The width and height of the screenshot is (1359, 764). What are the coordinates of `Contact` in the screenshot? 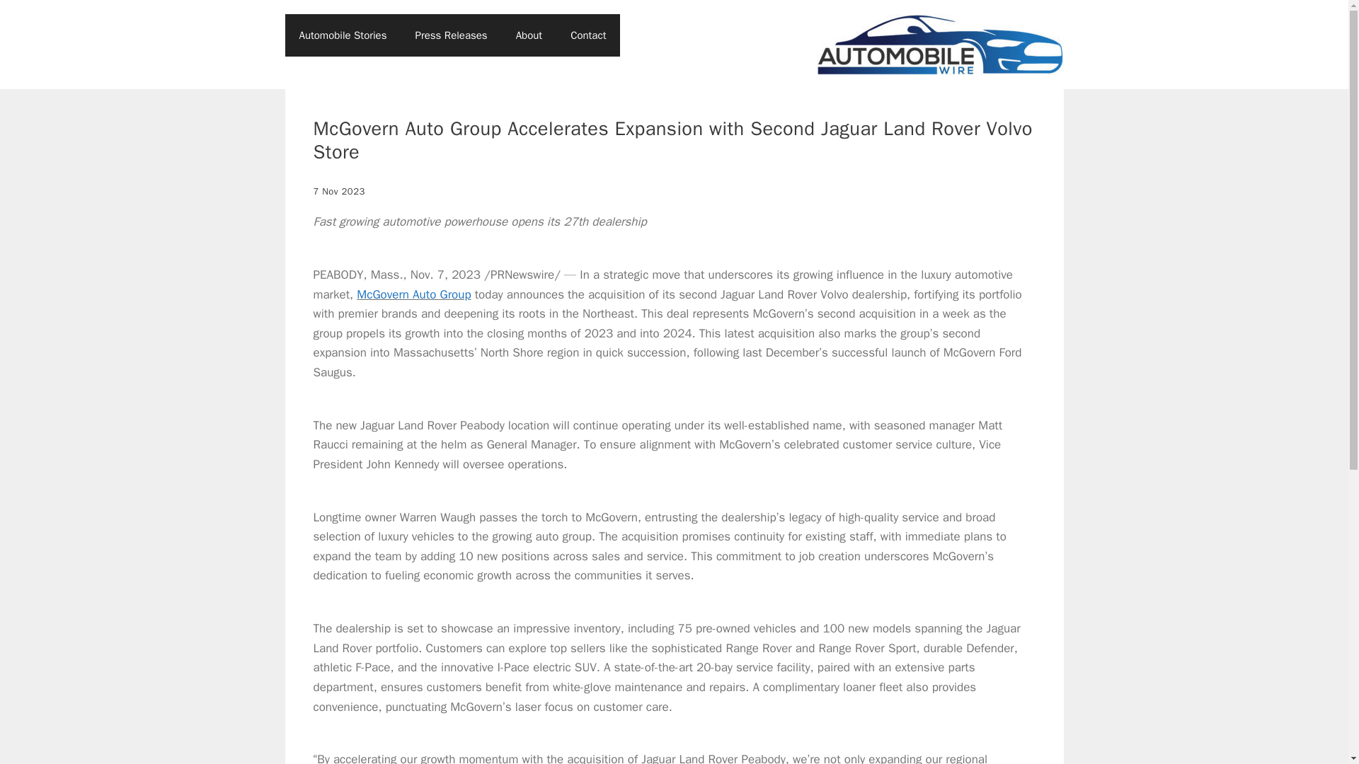 It's located at (587, 35).